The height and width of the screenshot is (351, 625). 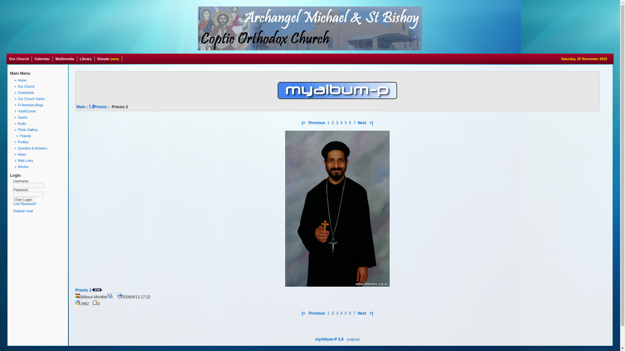 I want to click on Submitter, so click(x=77, y=296).